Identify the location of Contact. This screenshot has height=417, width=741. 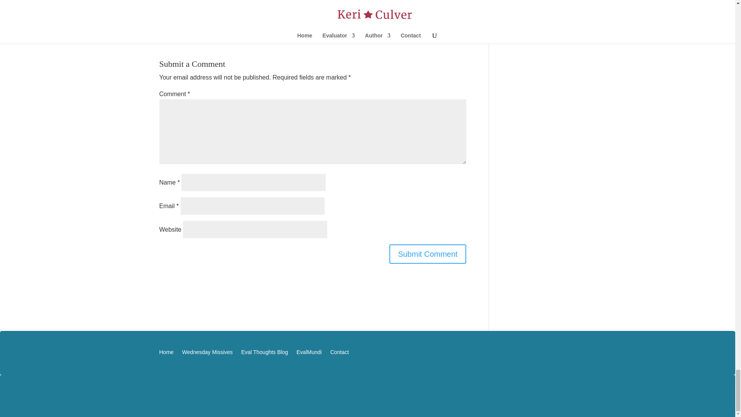
(340, 354).